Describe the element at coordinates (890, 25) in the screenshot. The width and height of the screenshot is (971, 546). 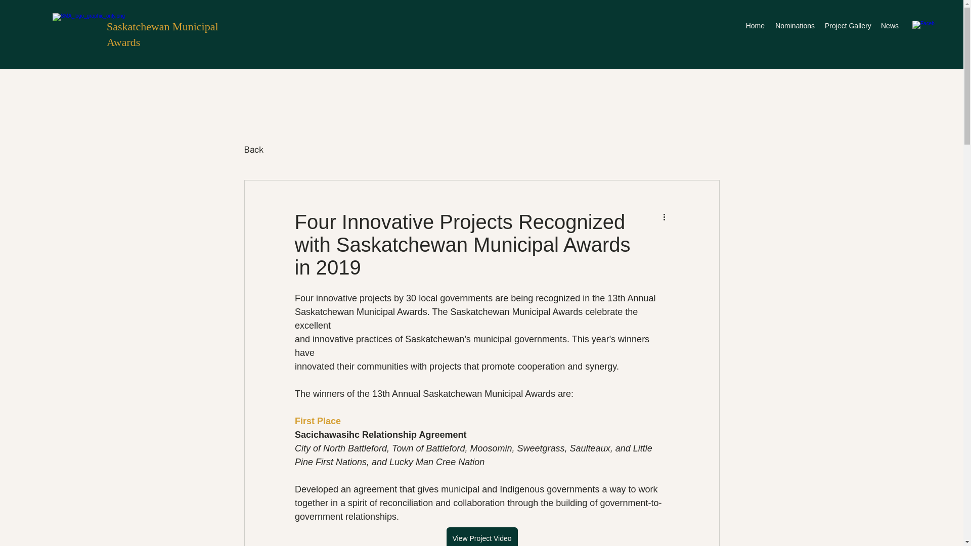
I see `News` at that location.